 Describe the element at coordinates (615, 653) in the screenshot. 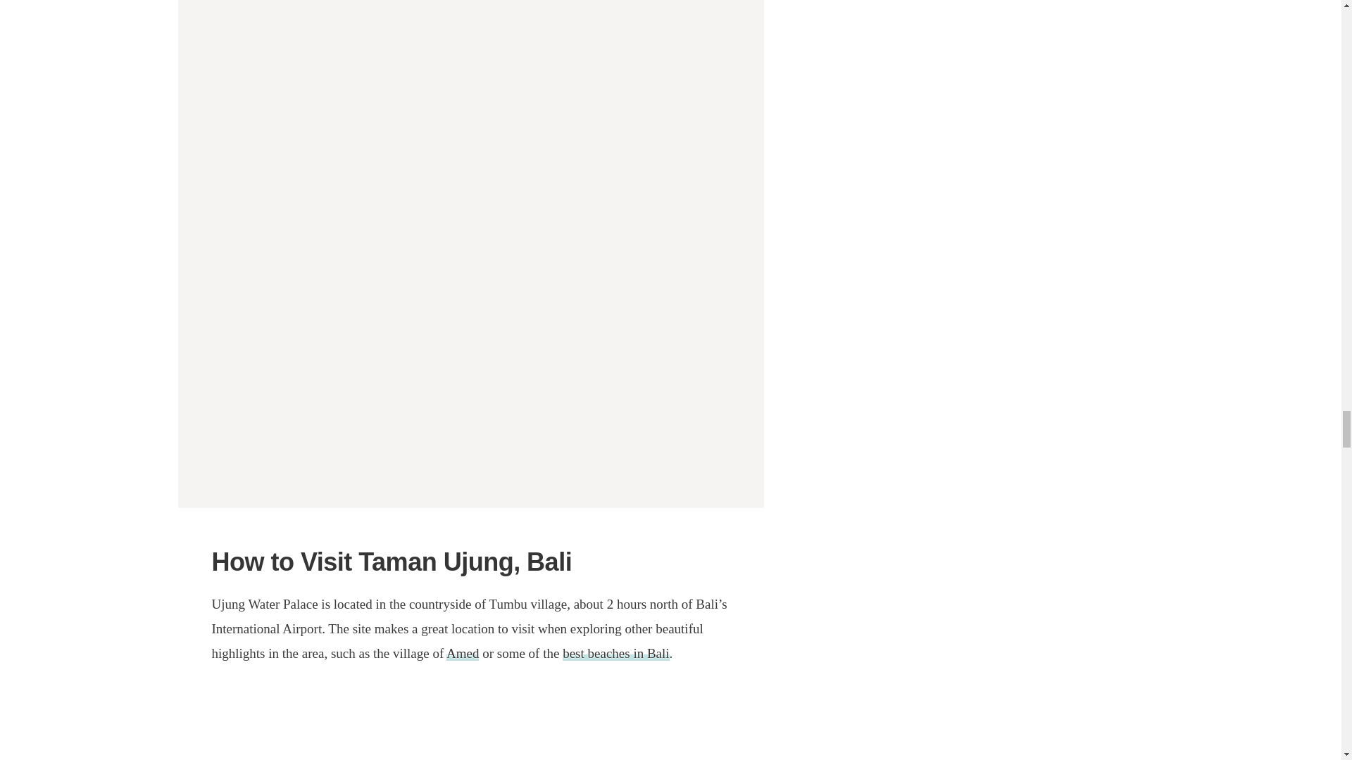

I see `best beaches in Bali` at that location.